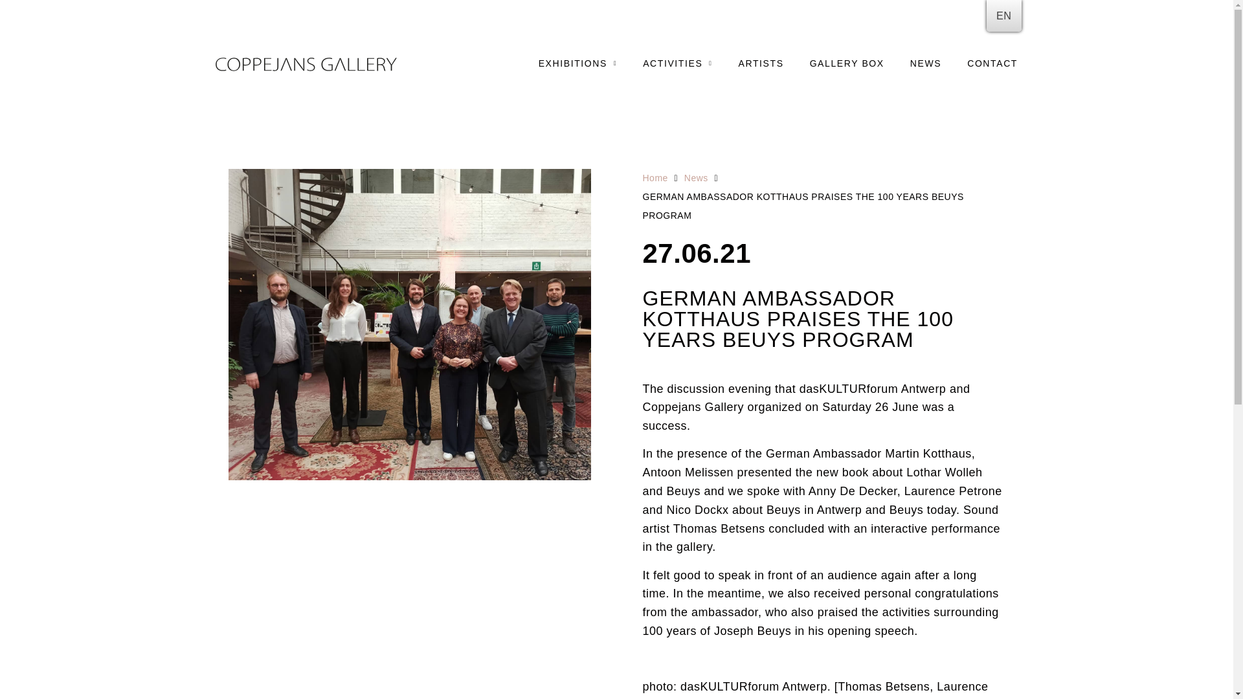  Describe the element at coordinates (697, 179) in the screenshot. I see `News` at that location.